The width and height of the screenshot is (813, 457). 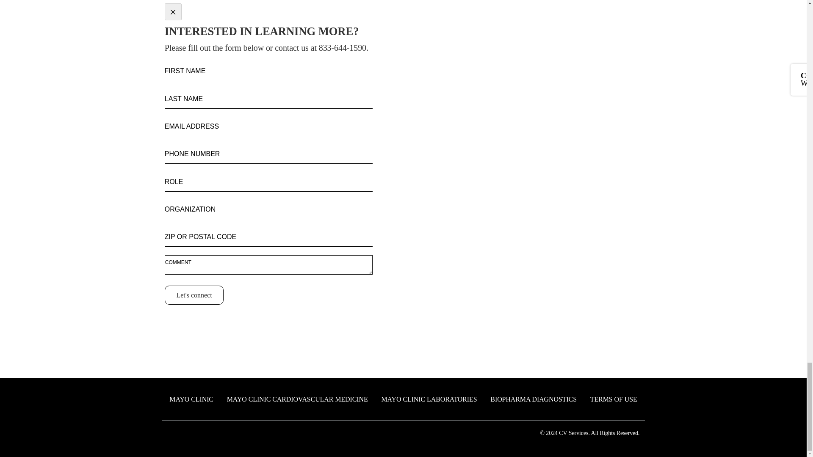 I want to click on Let's connect, so click(x=194, y=295).